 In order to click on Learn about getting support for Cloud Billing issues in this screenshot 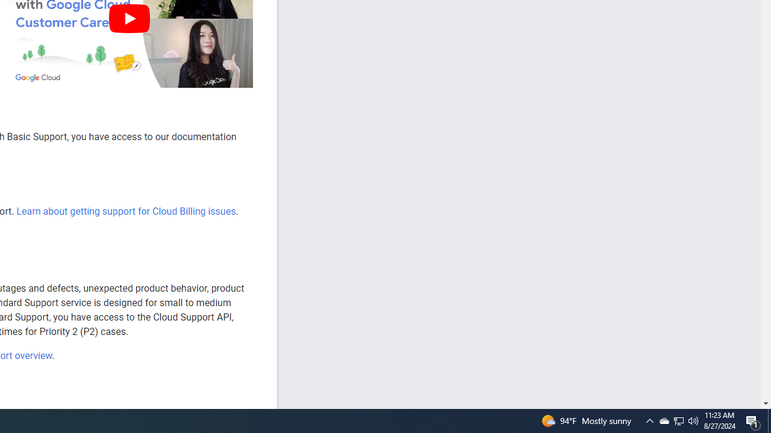, I will do `click(125, 211)`.